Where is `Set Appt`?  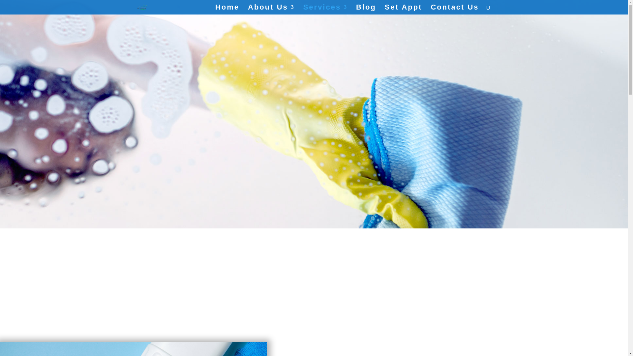
Set Appt is located at coordinates (404, 10).